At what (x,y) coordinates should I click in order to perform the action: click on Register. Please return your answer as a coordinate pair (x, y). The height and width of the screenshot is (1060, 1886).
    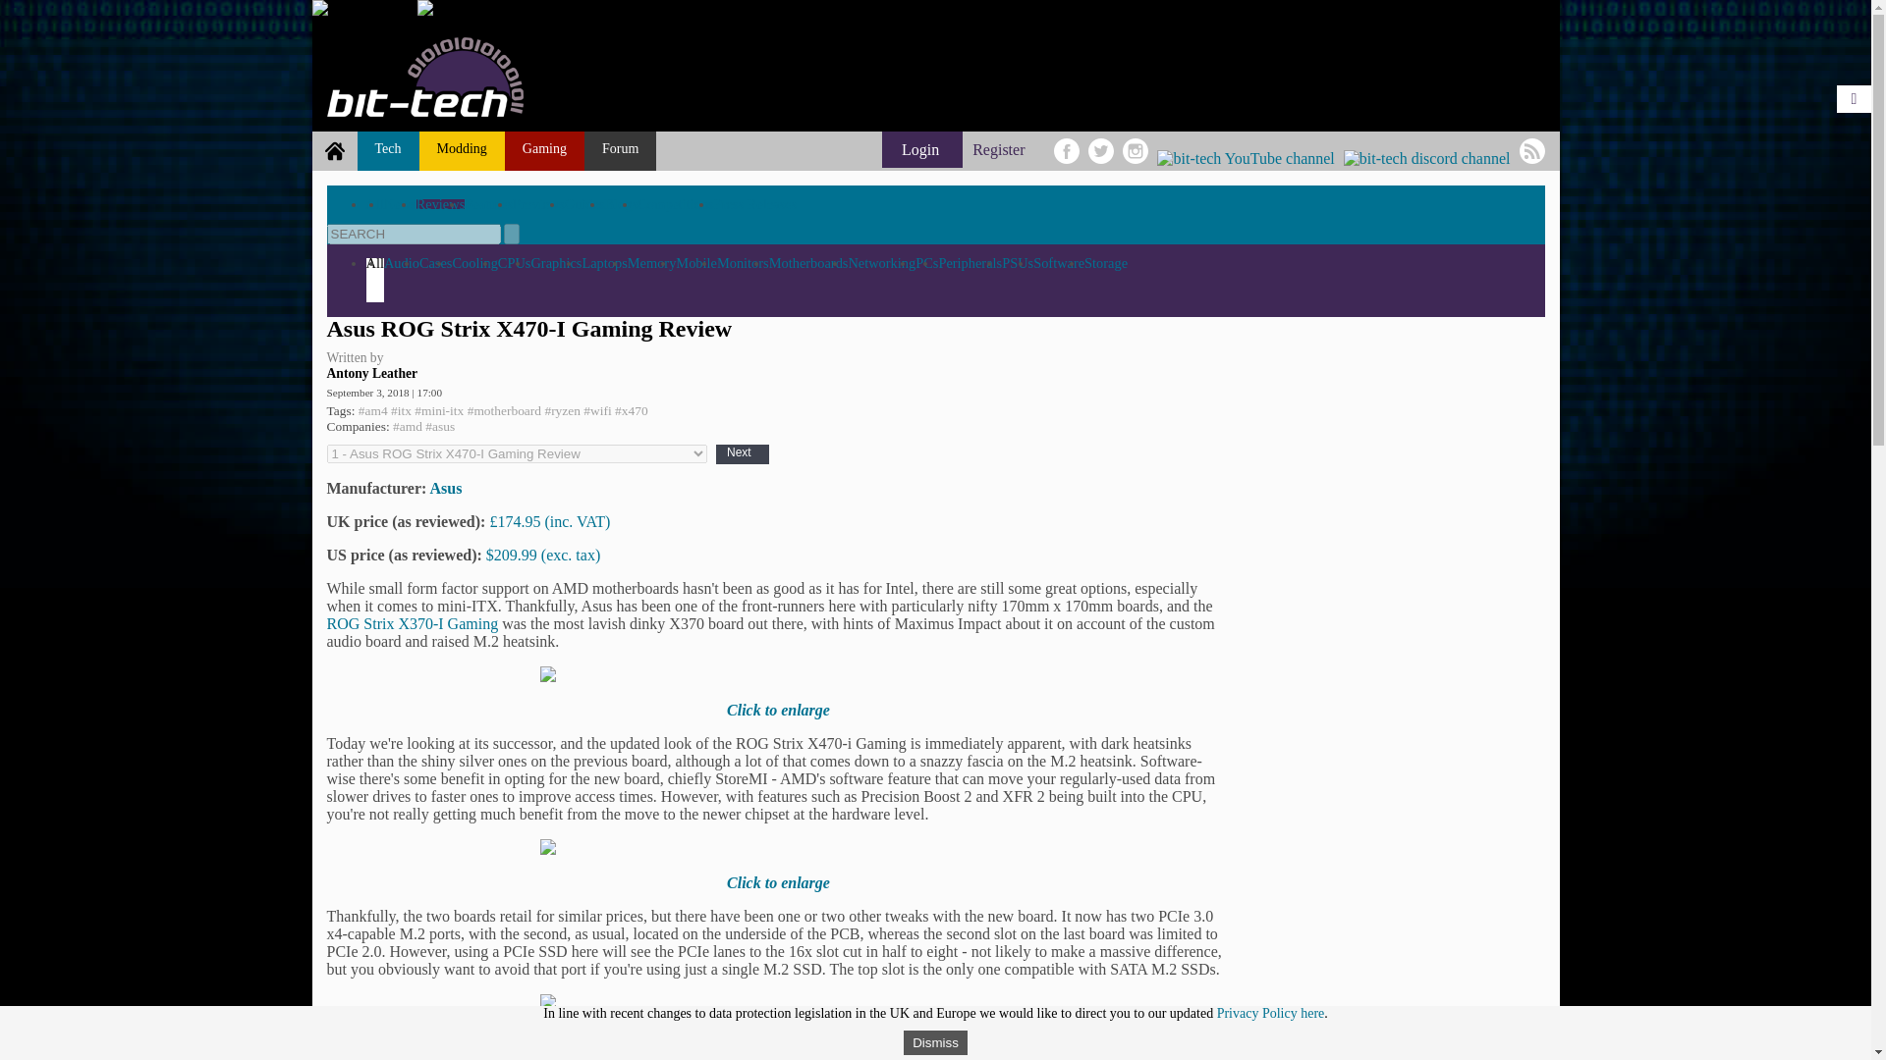
    Looking at the image, I should click on (998, 149).